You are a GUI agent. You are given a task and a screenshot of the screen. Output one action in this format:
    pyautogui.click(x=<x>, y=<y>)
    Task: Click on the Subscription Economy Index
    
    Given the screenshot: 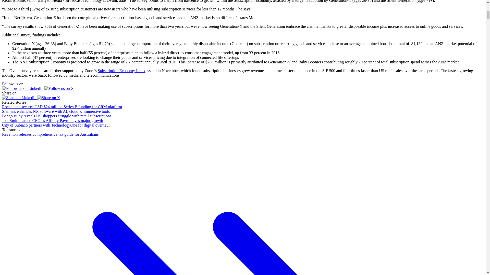 What is the action you would take?
    pyautogui.click(x=121, y=71)
    